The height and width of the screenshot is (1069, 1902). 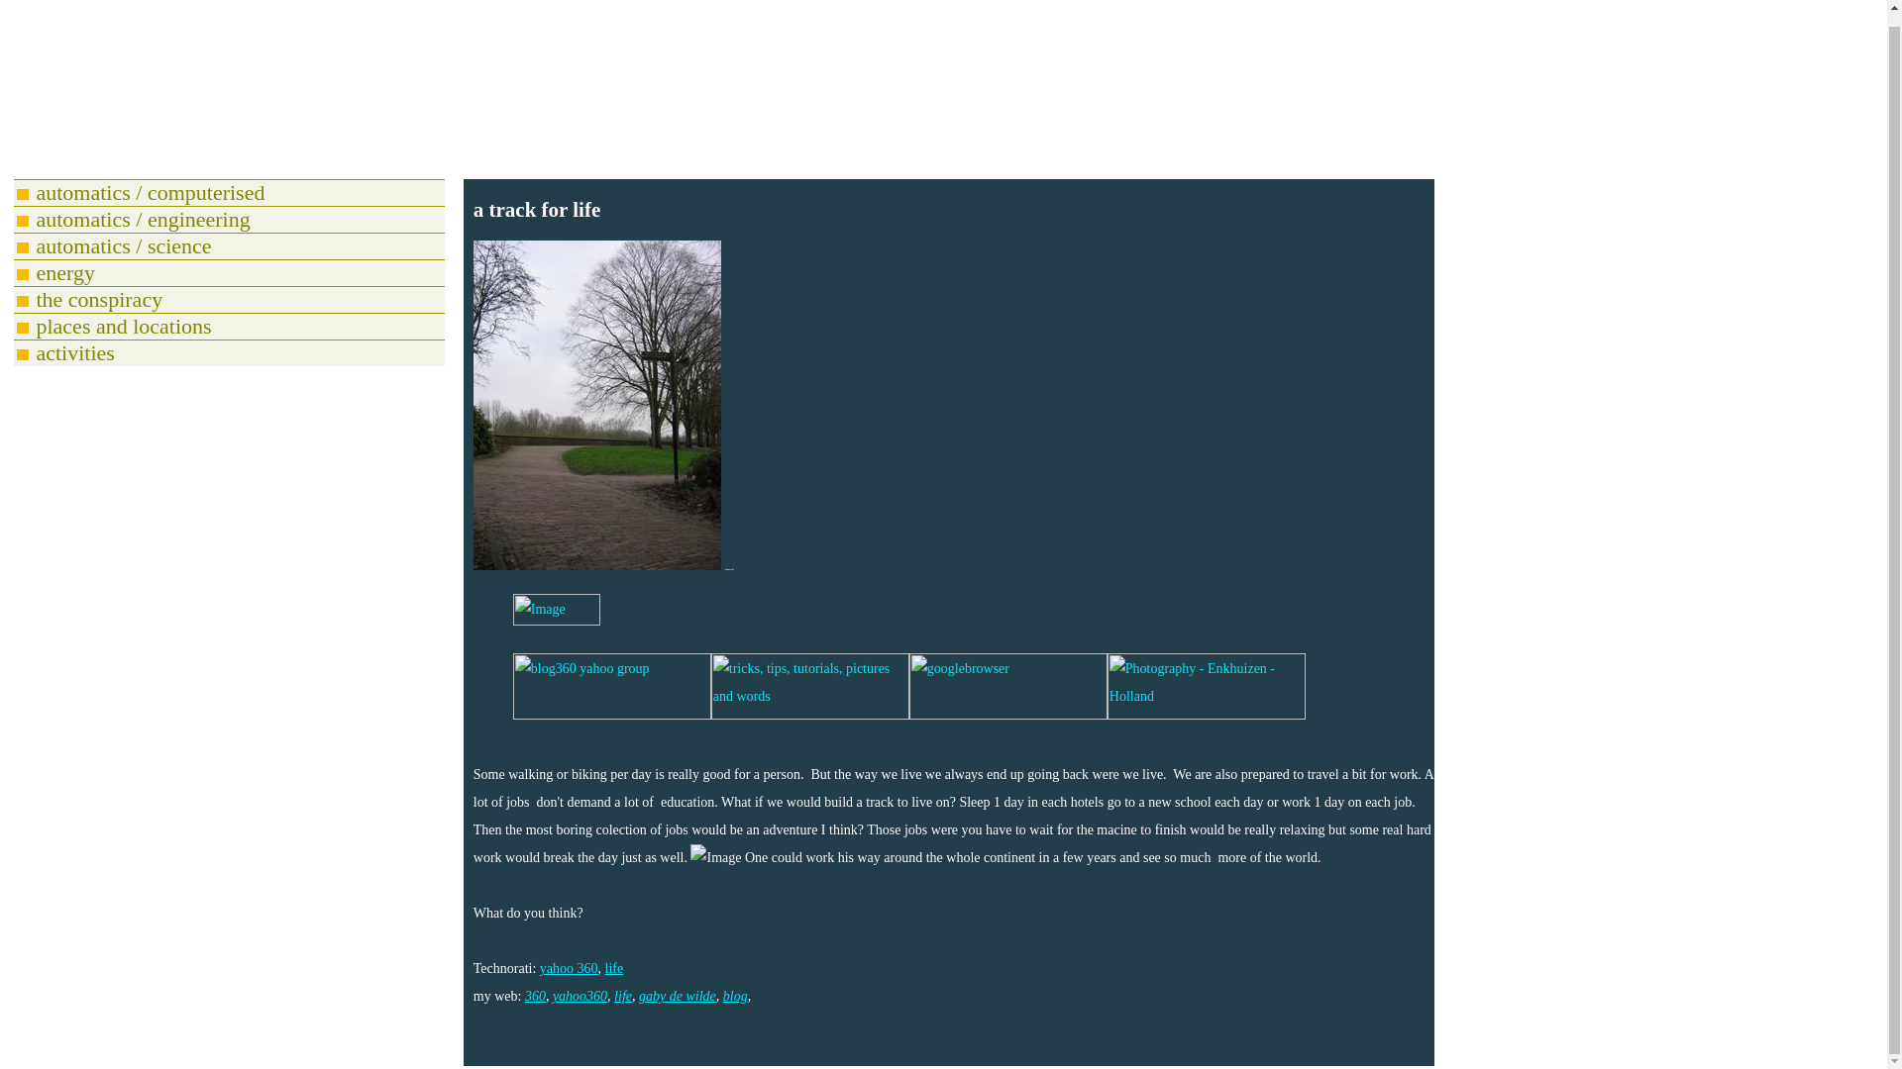 I want to click on life, so click(x=614, y=968).